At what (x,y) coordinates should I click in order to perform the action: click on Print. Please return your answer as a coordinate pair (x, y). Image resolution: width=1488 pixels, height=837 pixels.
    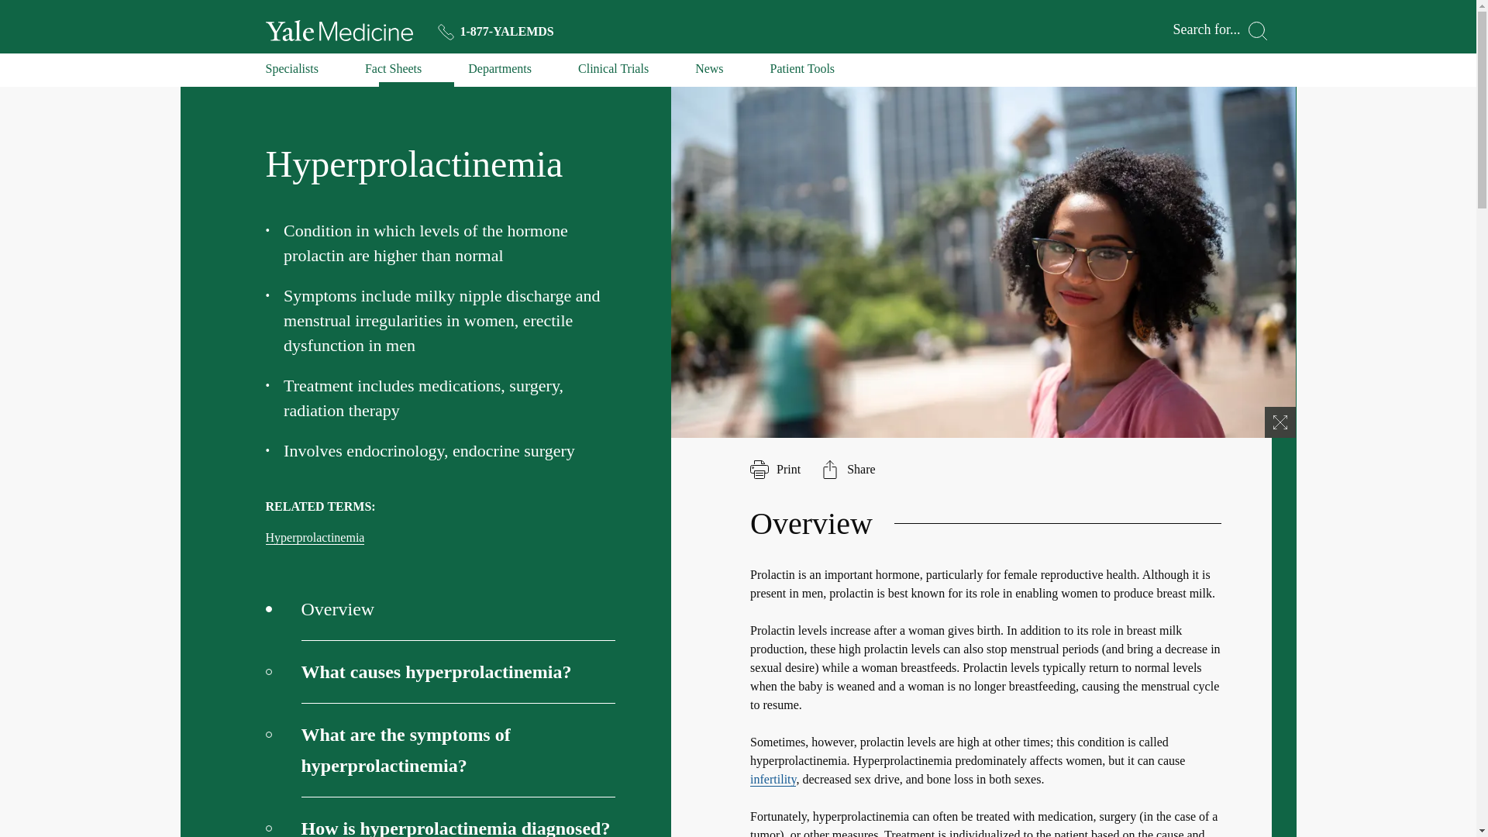
    Looking at the image, I should click on (775, 470).